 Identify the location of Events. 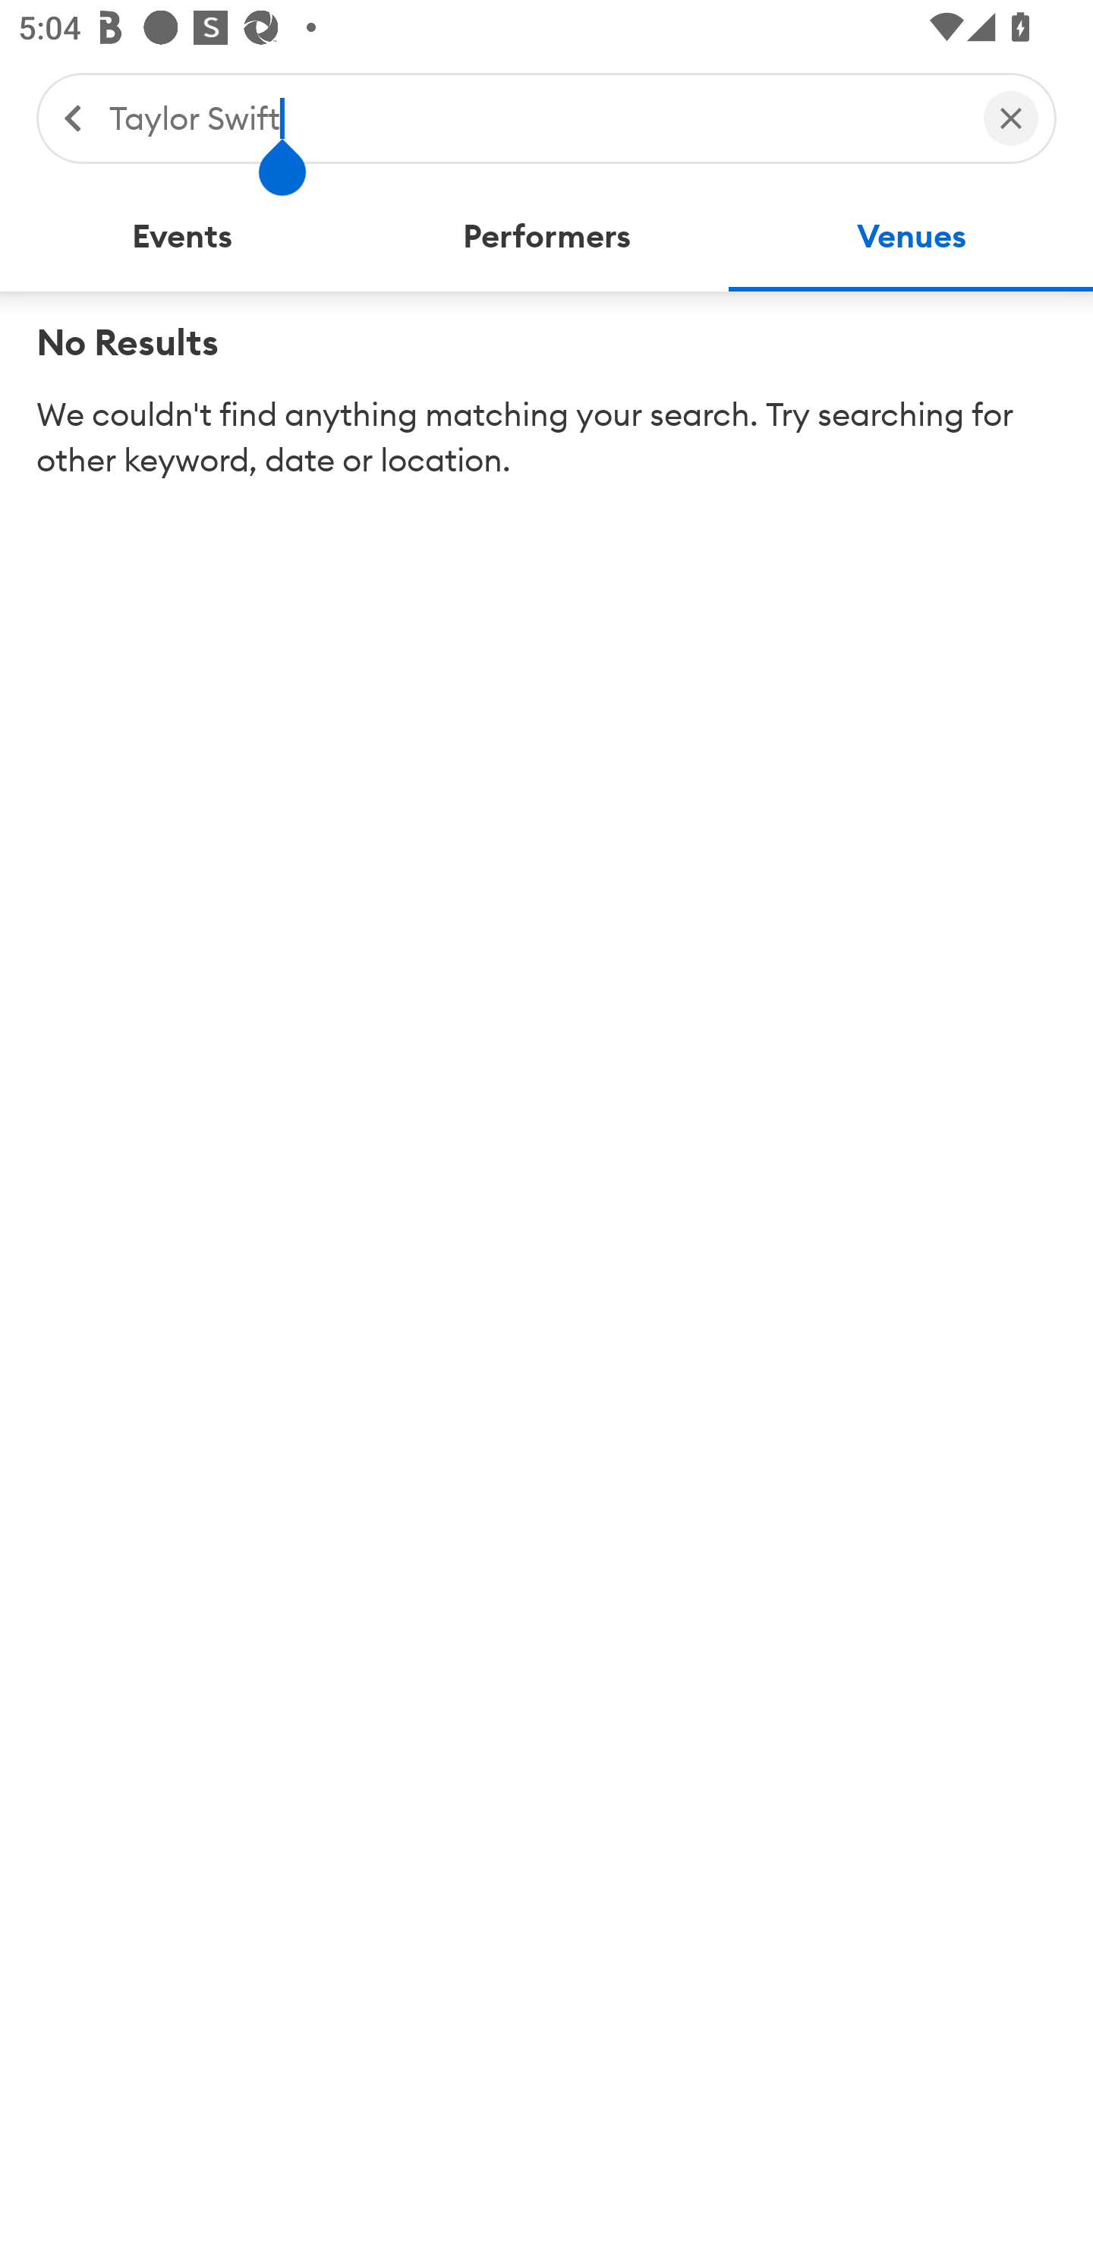
(182, 237).